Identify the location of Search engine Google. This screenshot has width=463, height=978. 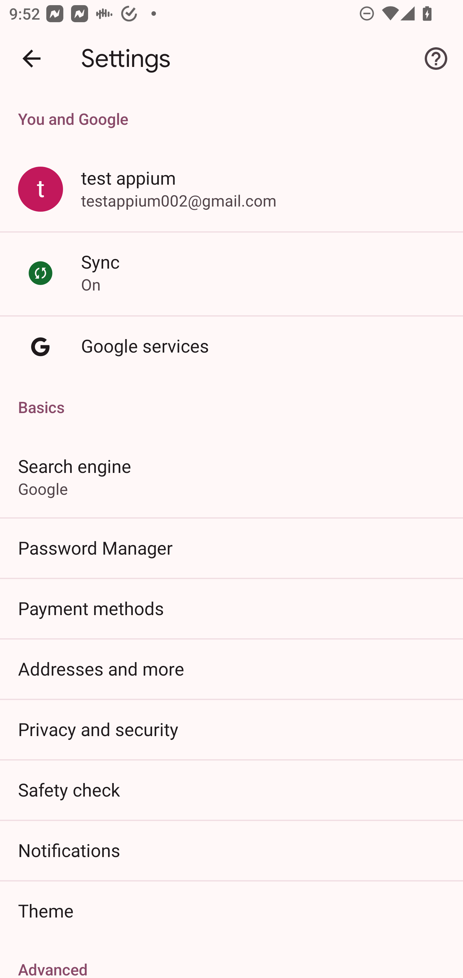
(232, 476).